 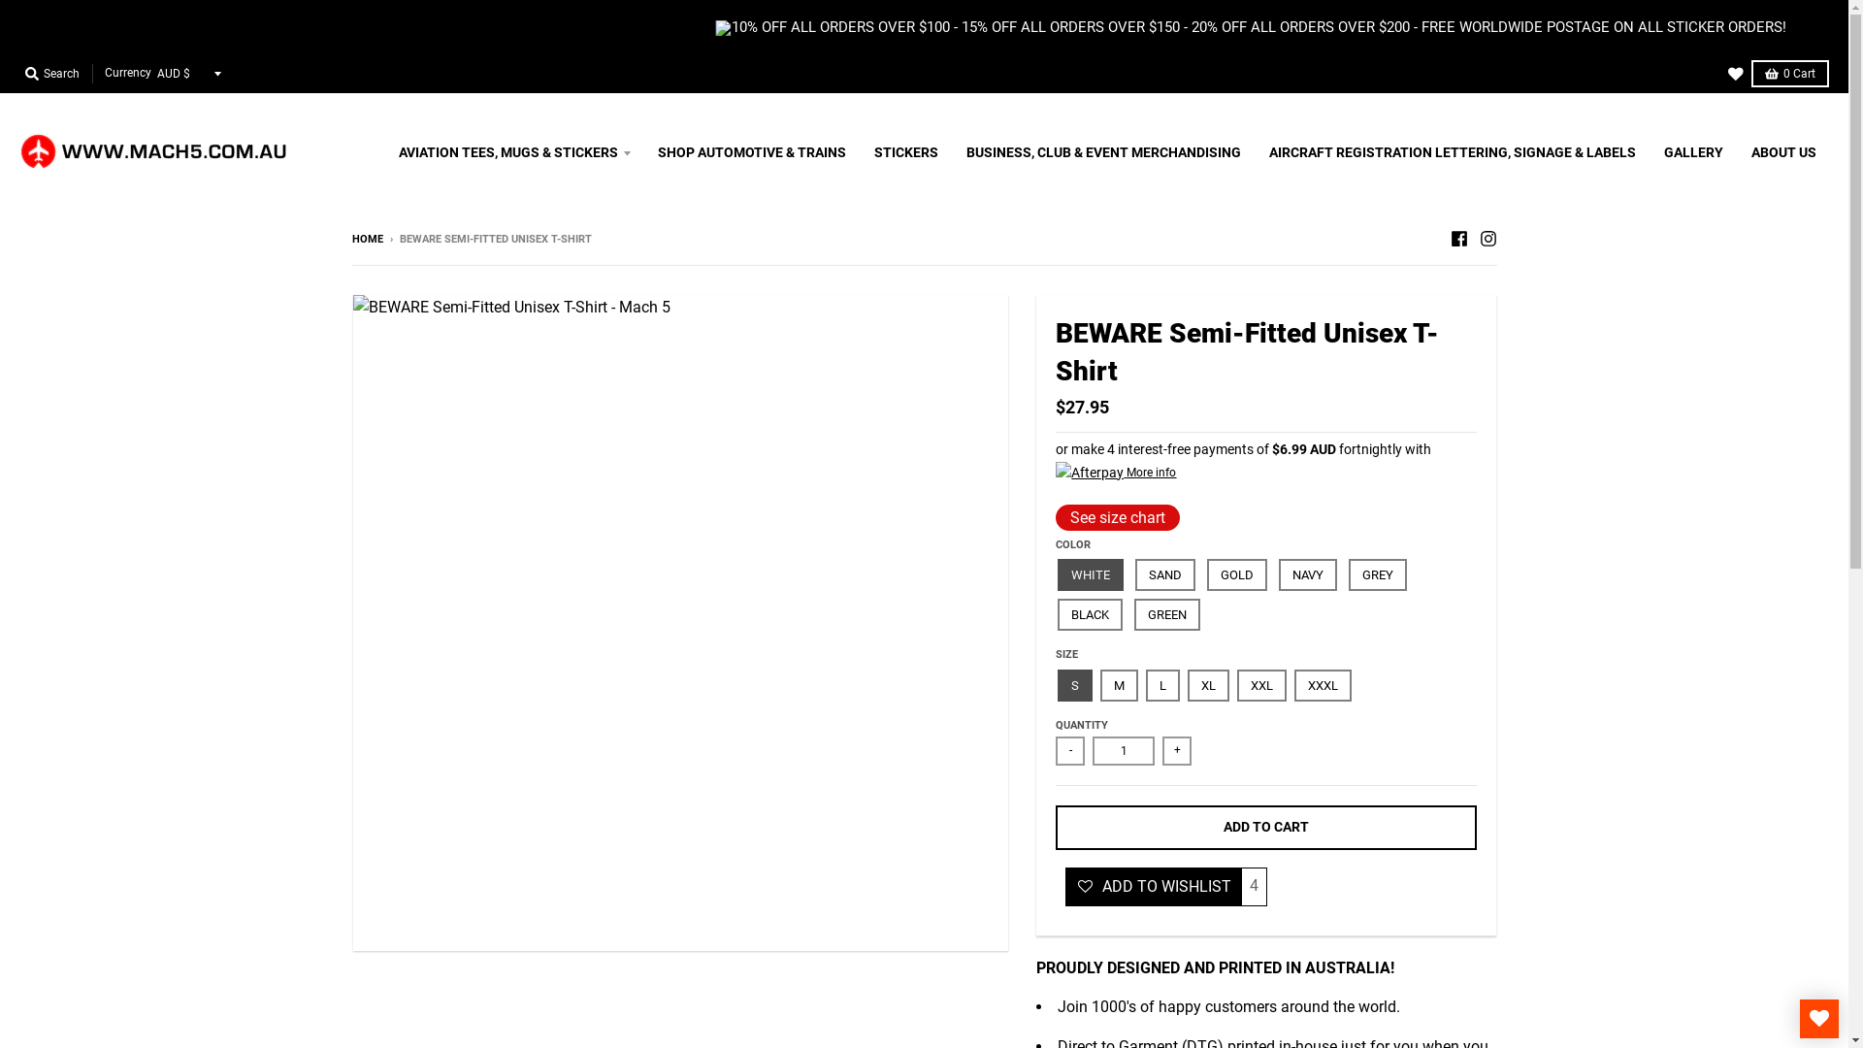 I want to click on ADD TO WISHLIST, so click(x=1153, y=887).